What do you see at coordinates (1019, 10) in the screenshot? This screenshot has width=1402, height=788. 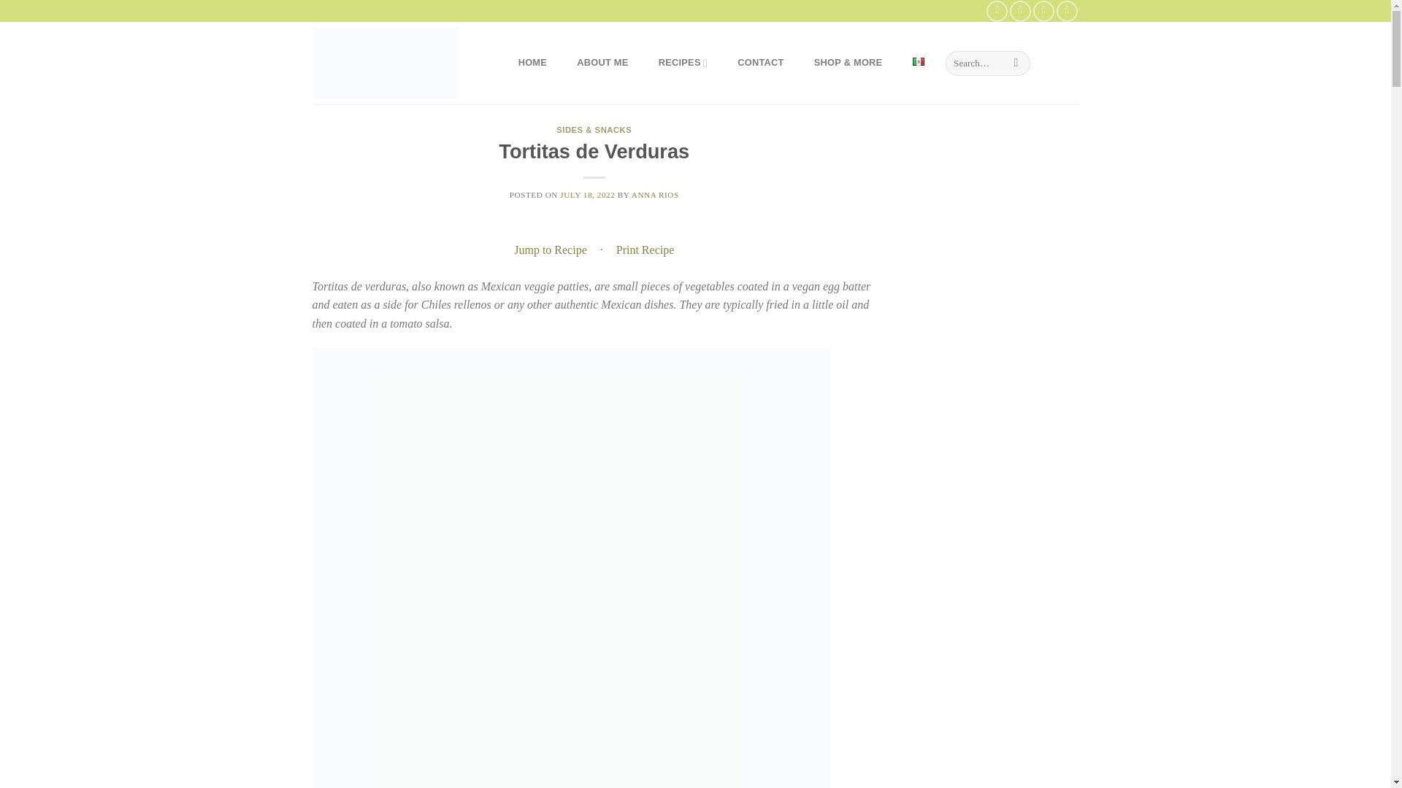 I see `Follow on Instagram` at bounding box center [1019, 10].